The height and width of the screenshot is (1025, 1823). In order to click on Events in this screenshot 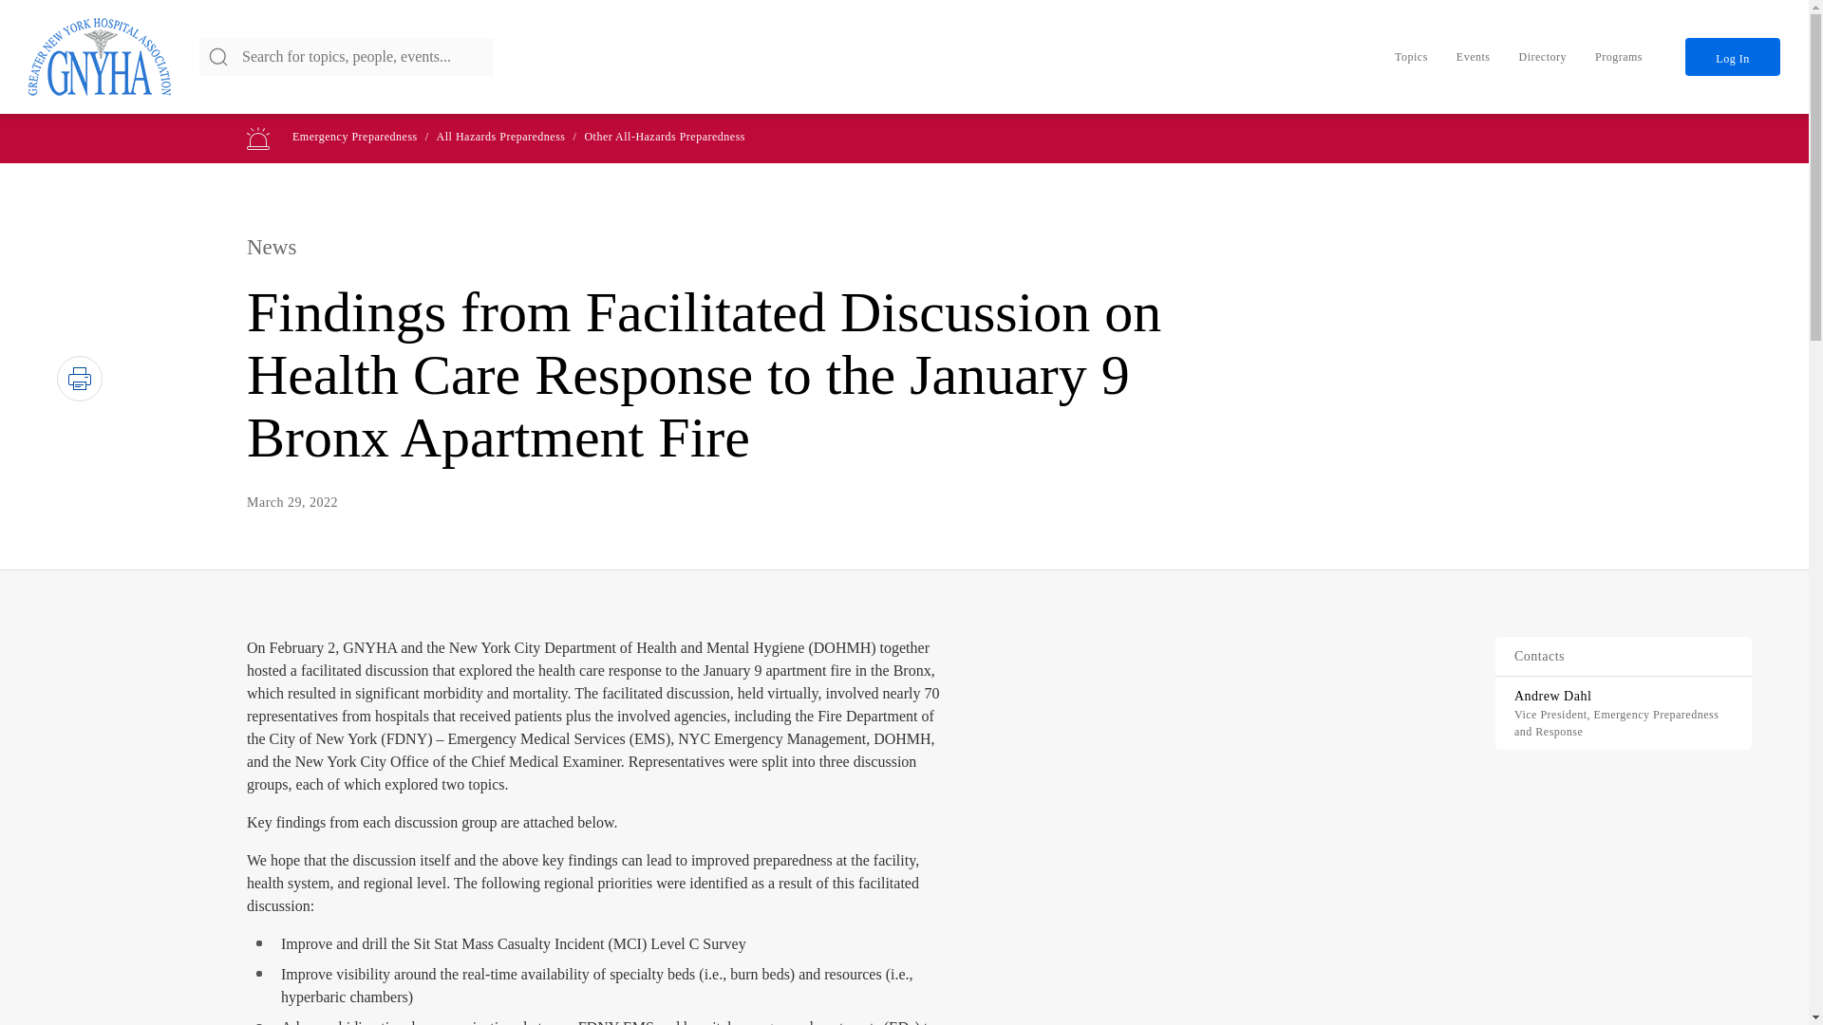, I will do `click(1474, 56)`.